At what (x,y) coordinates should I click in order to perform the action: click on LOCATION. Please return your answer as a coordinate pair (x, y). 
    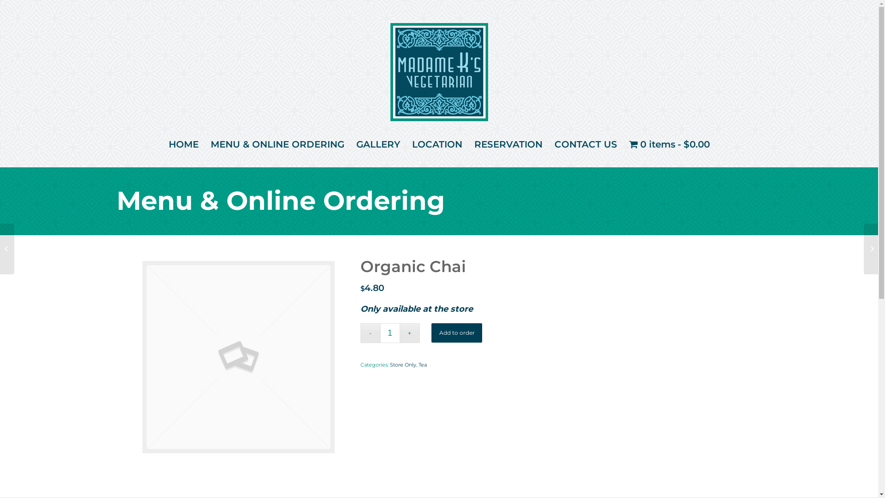
    Looking at the image, I should click on (437, 144).